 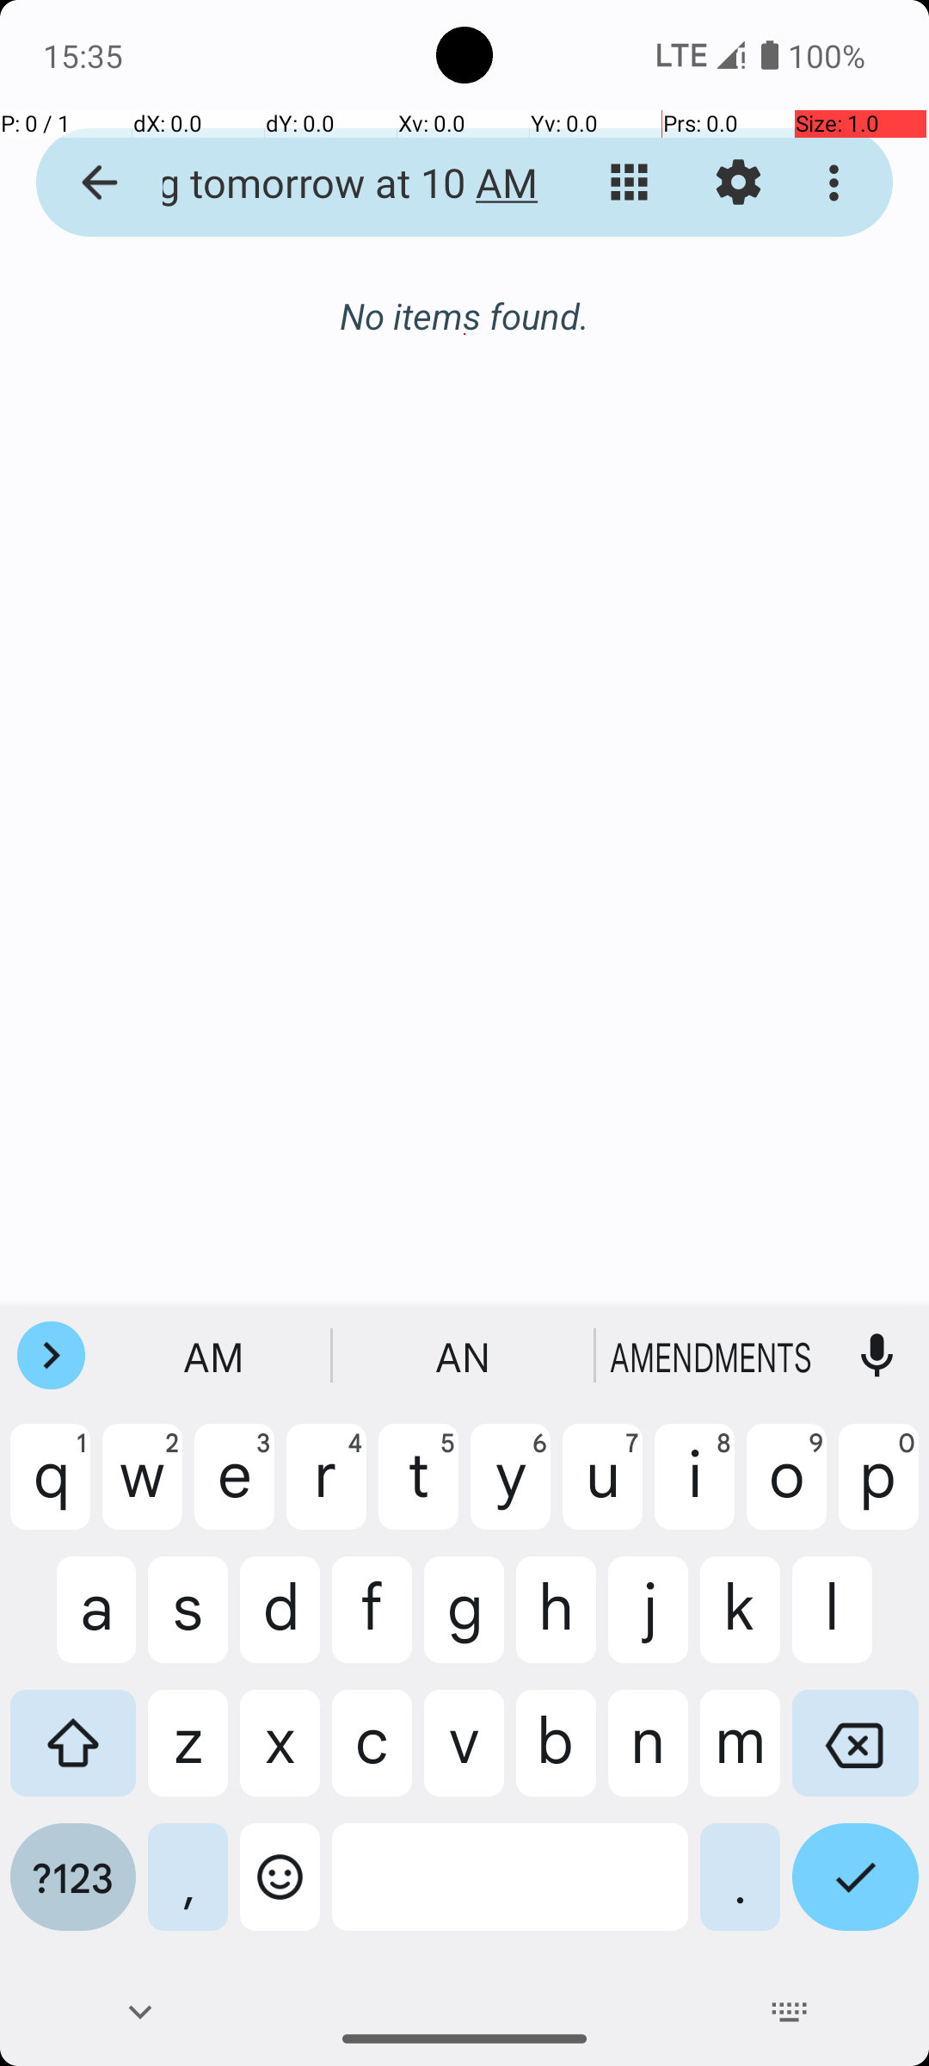 What do you see at coordinates (713, 1356) in the screenshot?
I see `AMENDMENTS` at bounding box center [713, 1356].